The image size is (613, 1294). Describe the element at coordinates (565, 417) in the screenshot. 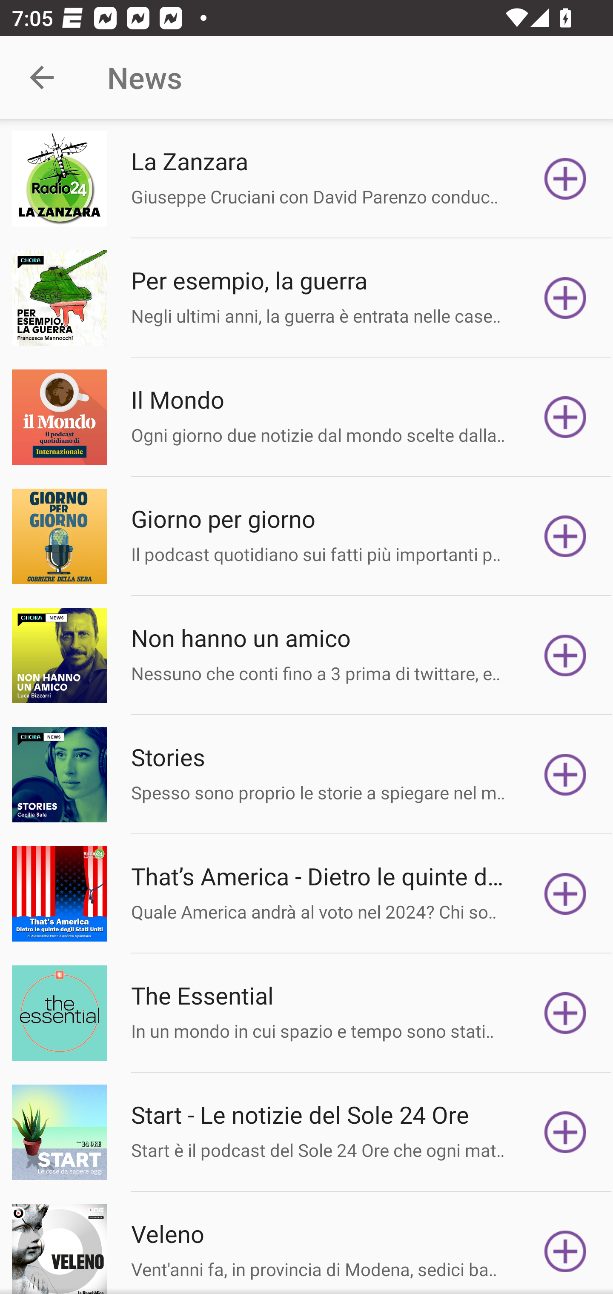

I see `Subscribe` at that location.